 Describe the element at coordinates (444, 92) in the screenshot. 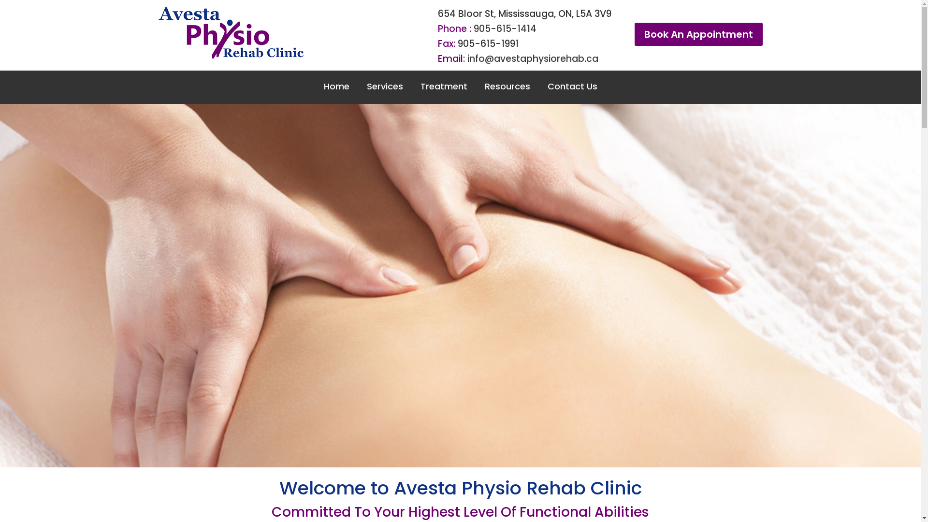

I see `Treatment` at that location.